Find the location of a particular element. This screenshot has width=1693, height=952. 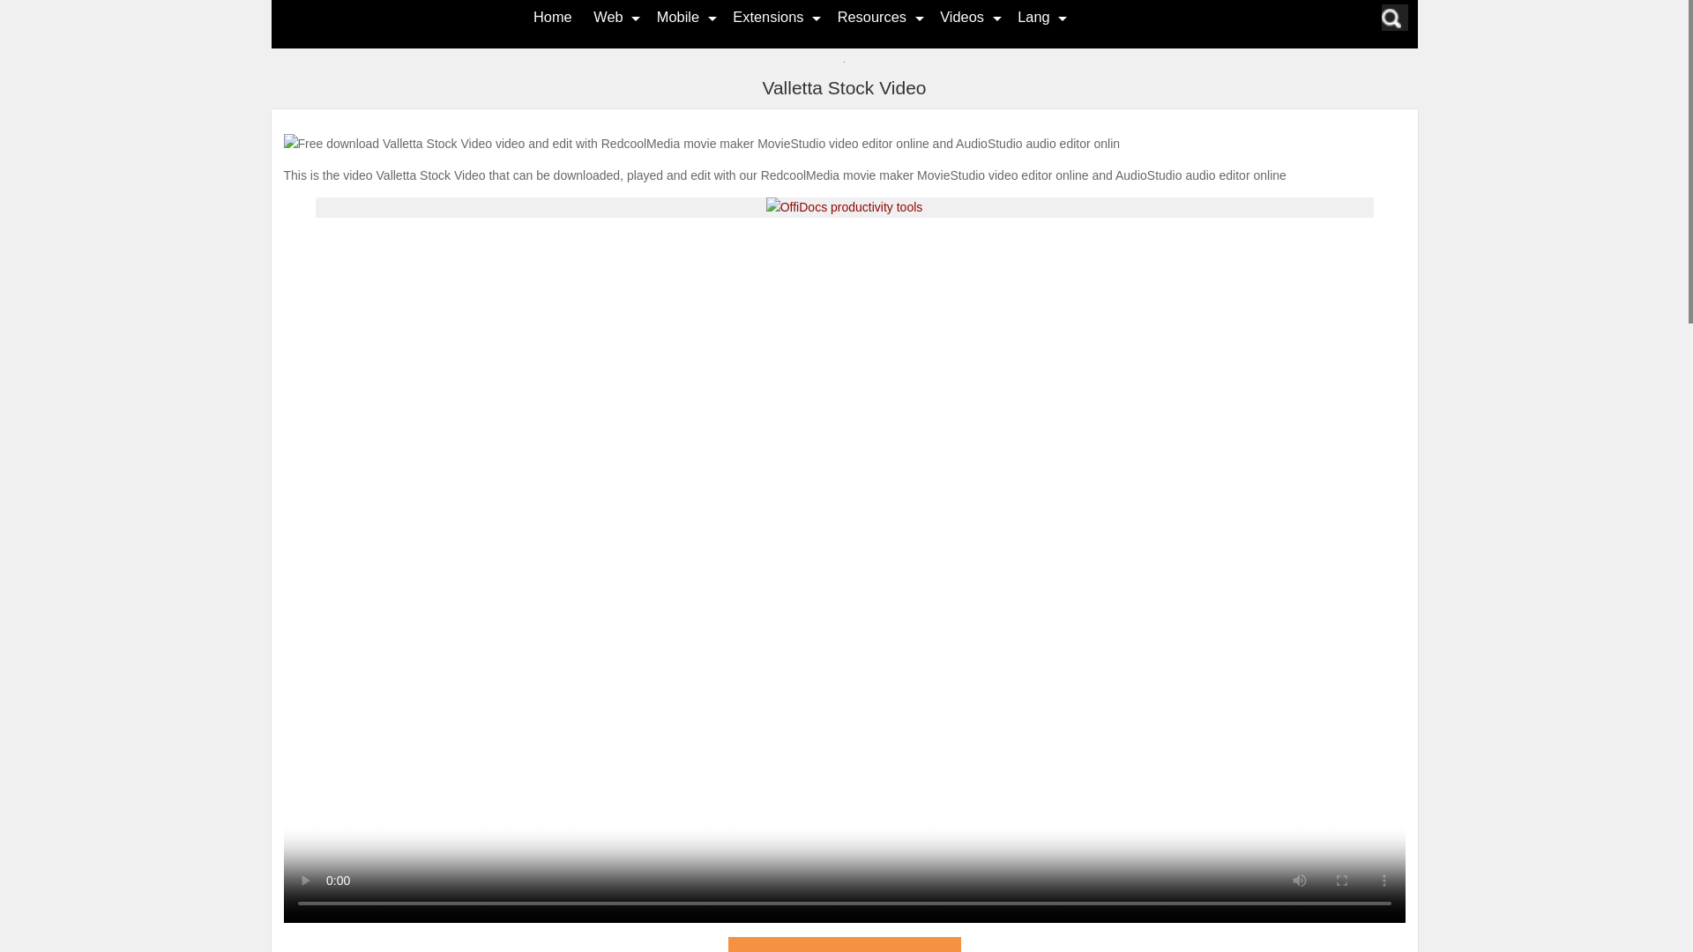

Resources is located at coordinates (871, 16).